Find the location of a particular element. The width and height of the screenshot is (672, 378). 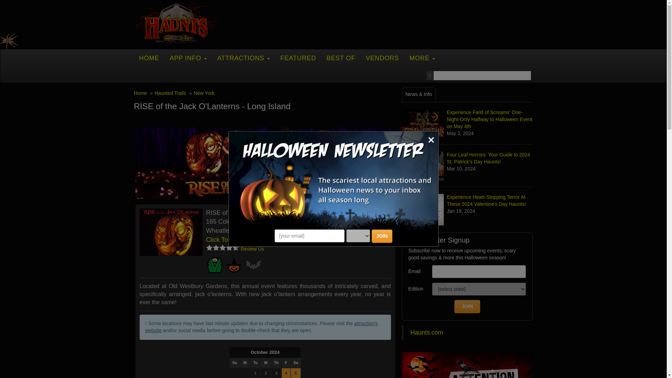

ATTRACTIONS is located at coordinates (244, 58).